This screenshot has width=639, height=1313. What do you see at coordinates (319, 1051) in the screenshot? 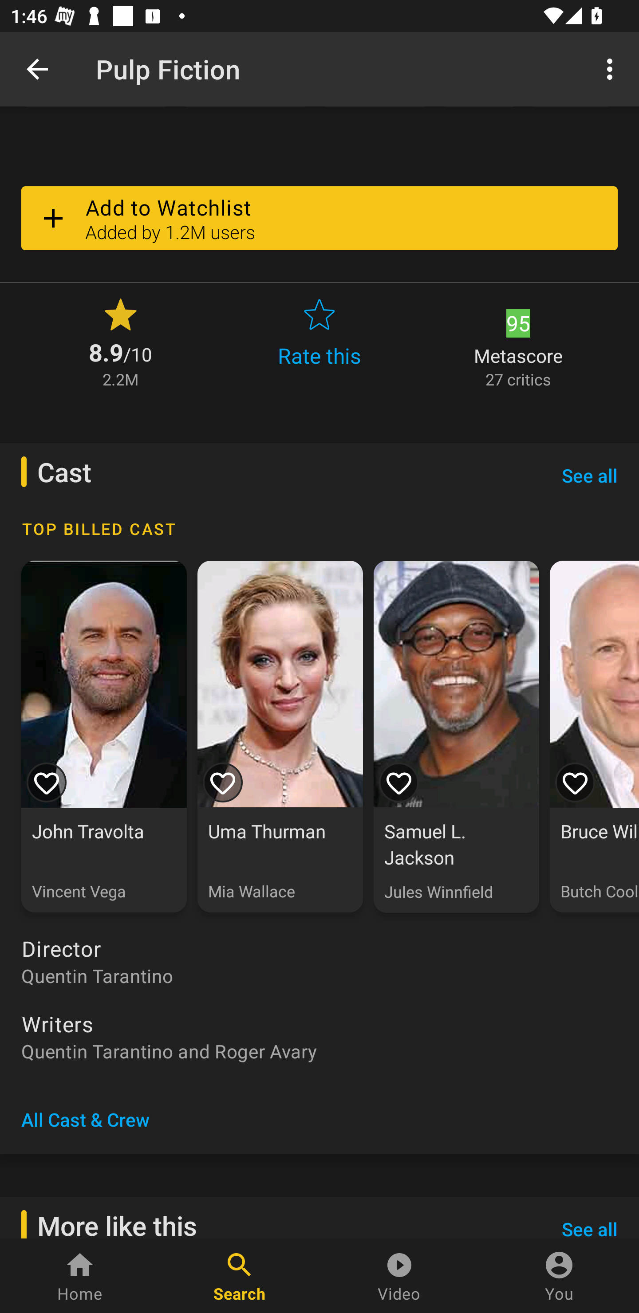
I see `Quentin Tarantino and Roger Avary` at bounding box center [319, 1051].